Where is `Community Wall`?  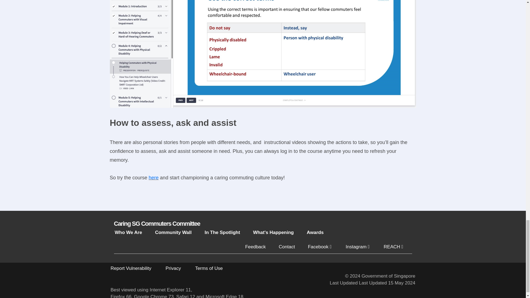 Community Wall is located at coordinates (173, 232).